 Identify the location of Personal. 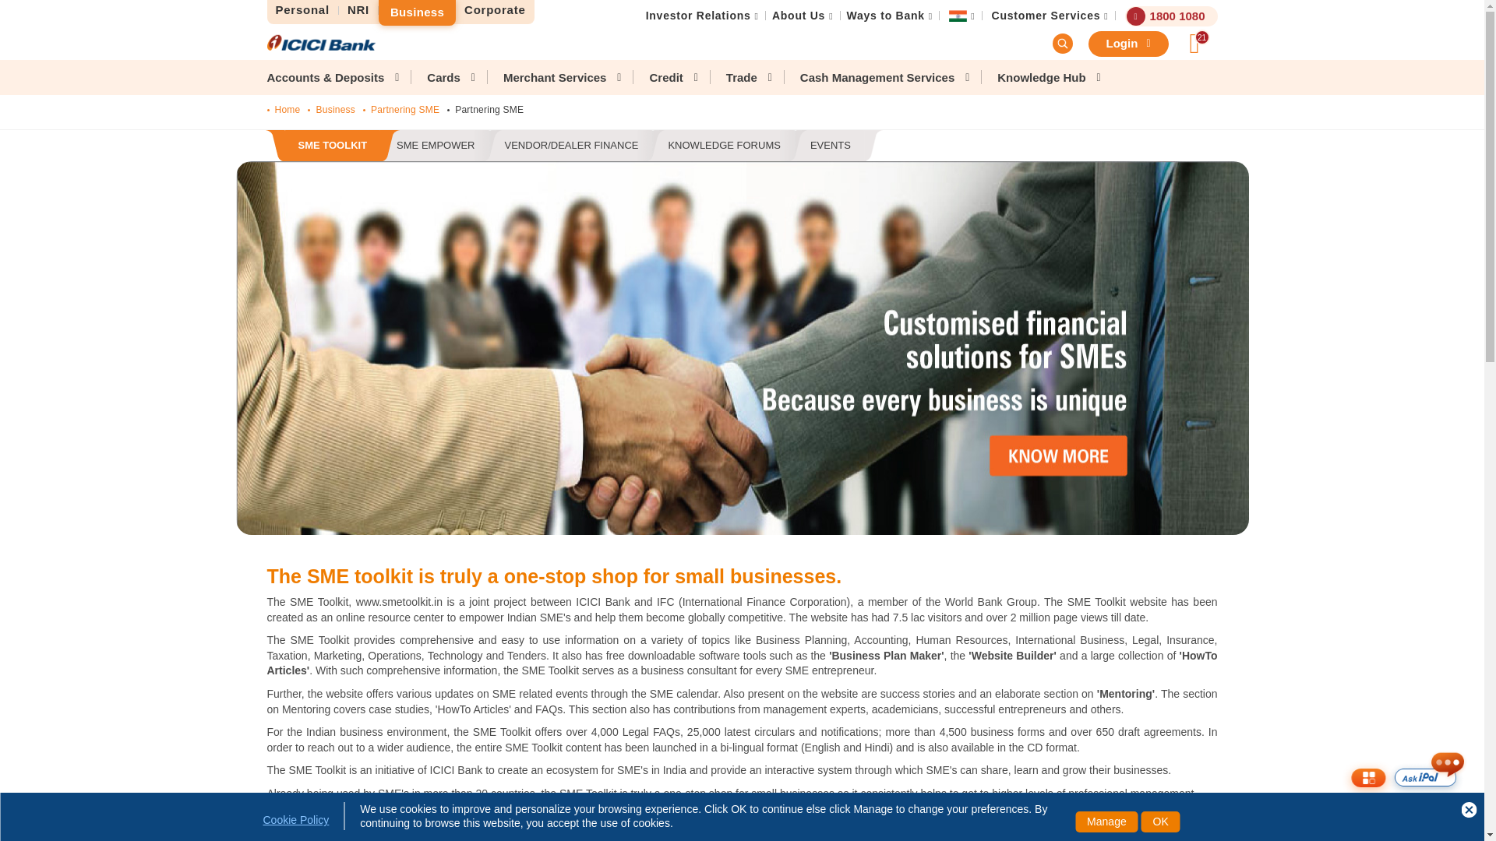
(302, 10).